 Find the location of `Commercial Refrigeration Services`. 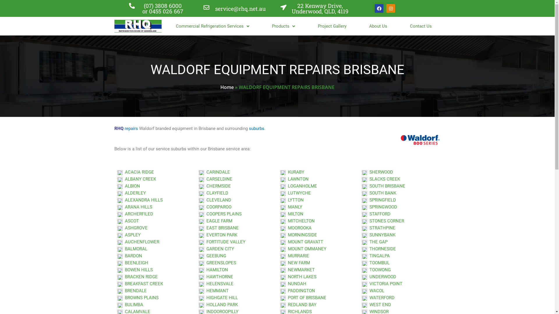

Commercial Refrigeration Services is located at coordinates (213, 26).